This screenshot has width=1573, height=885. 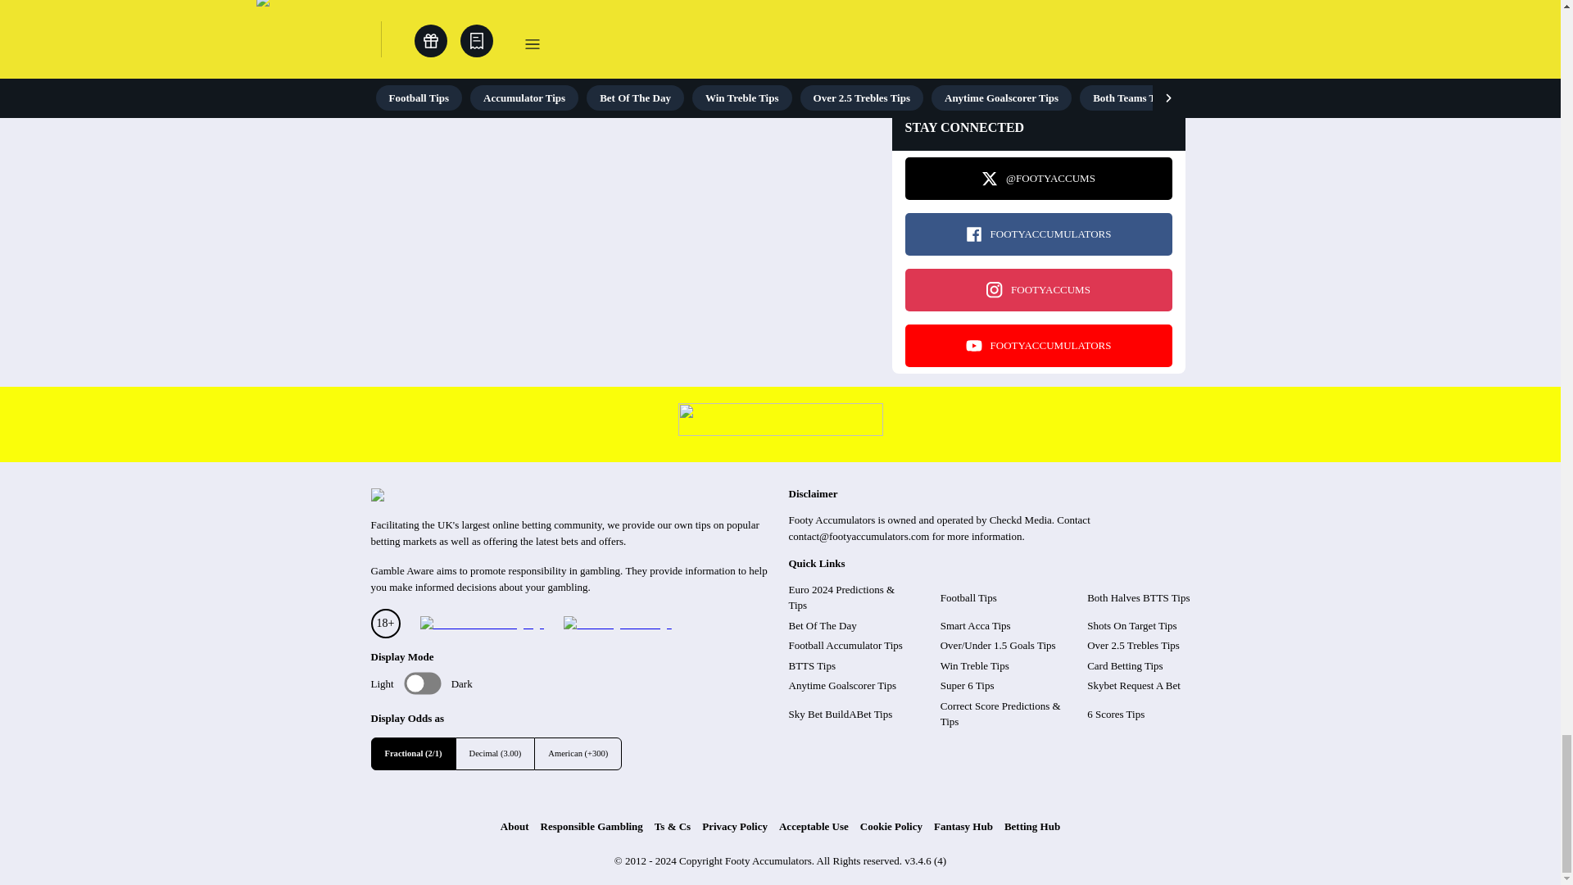 What do you see at coordinates (617, 624) in the screenshot?
I see `GamblingCare.ie` at bounding box center [617, 624].